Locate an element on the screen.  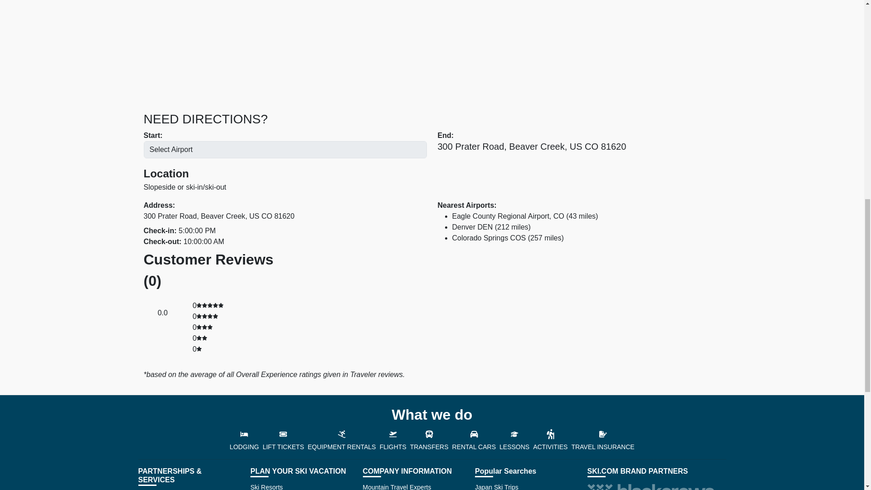
 0 is located at coordinates (207, 317).